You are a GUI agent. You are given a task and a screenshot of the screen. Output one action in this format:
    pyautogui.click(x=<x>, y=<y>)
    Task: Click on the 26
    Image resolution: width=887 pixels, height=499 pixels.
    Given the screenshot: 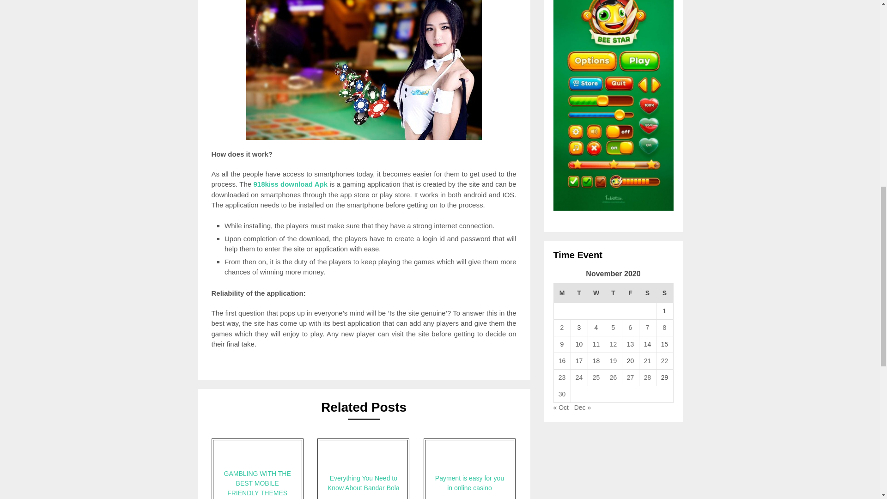 What is the action you would take?
    pyautogui.click(x=614, y=377)
    